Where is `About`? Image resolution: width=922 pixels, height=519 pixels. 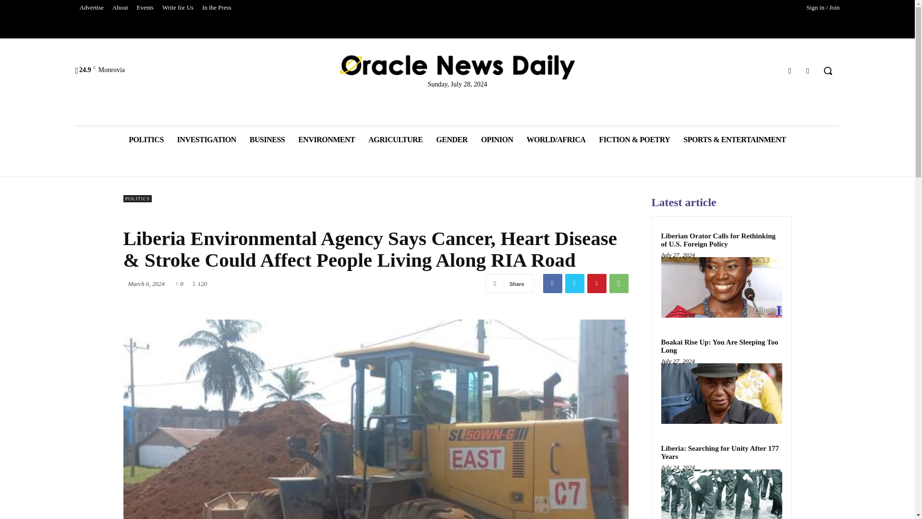 About is located at coordinates (120, 8).